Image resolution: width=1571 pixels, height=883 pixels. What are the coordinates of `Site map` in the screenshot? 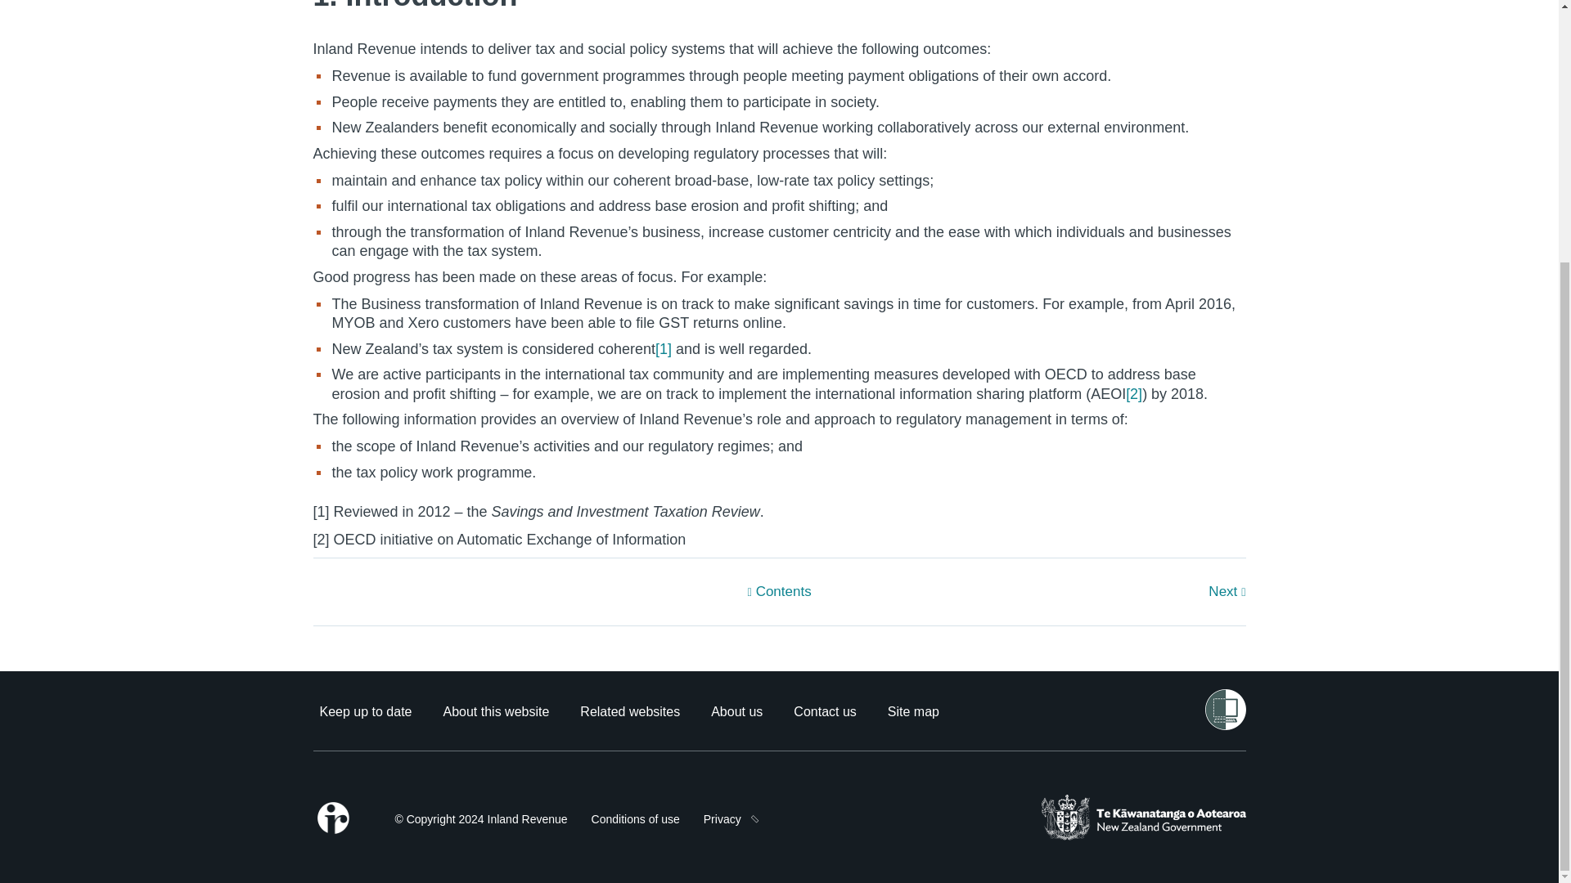 It's located at (913, 711).